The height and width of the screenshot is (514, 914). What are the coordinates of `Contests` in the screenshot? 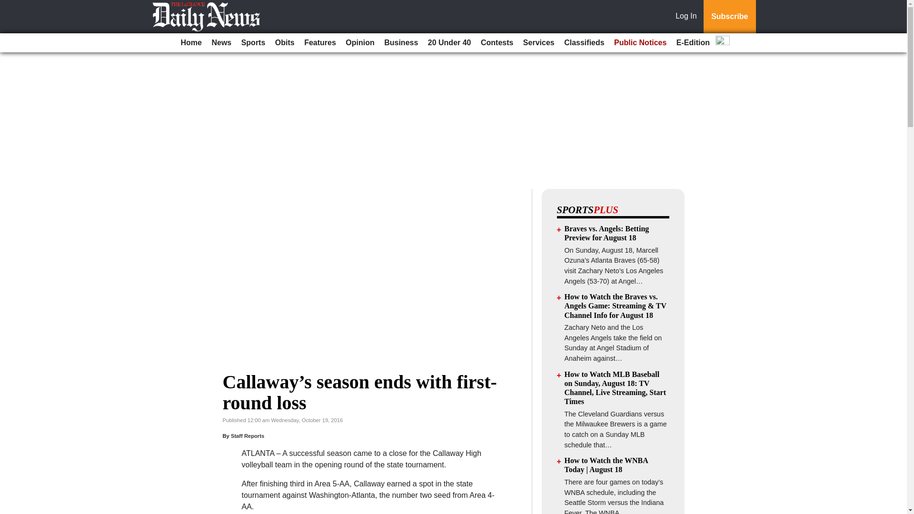 It's located at (497, 43).